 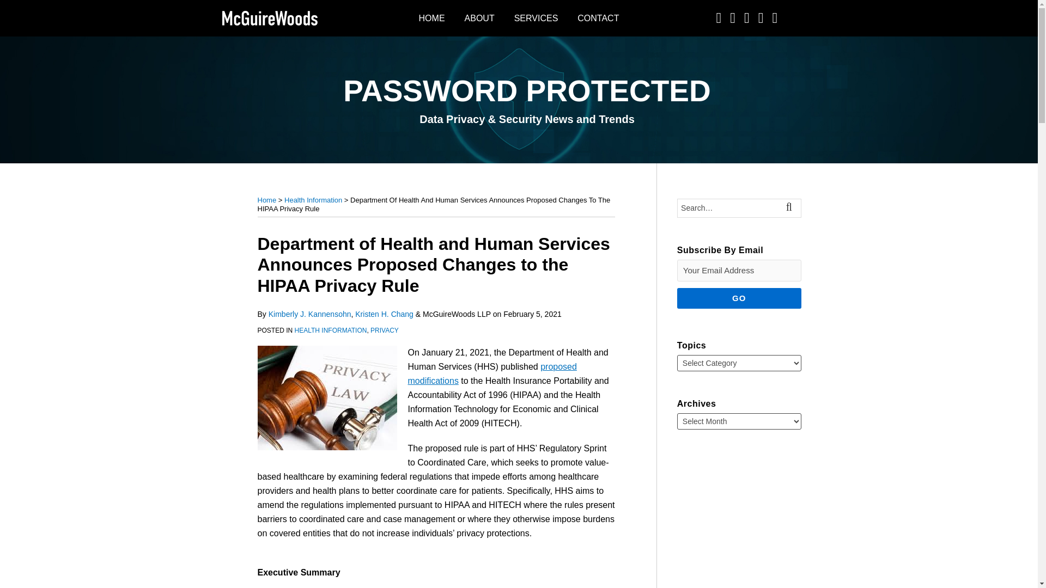 I want to click on CONTACT, so click(x=598, y=19).